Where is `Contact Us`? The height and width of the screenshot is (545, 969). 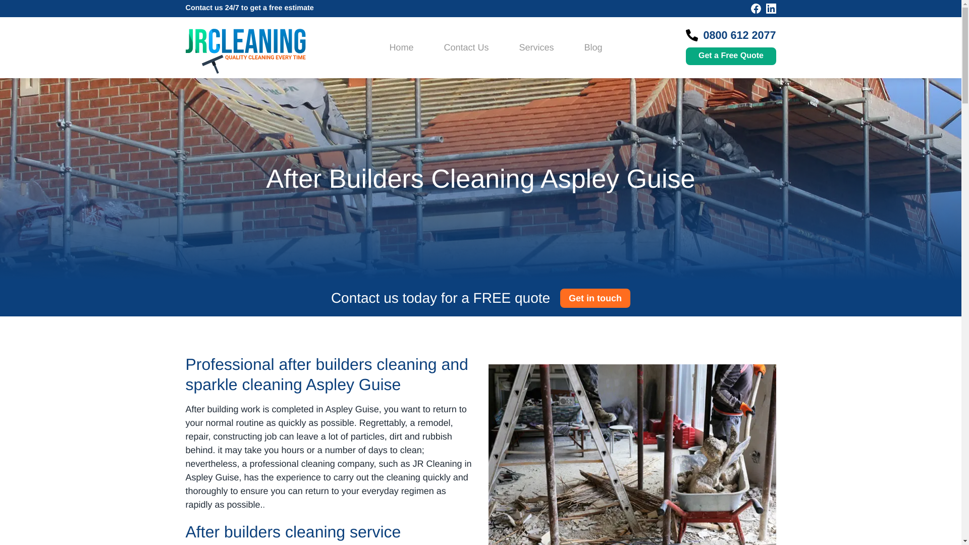
Contact Us is located at coordinates (466, 47).